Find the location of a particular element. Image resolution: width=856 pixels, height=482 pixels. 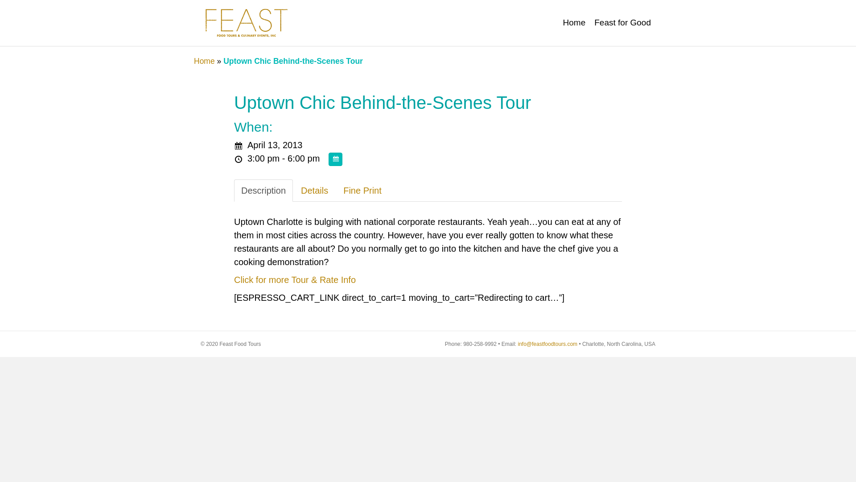

Feast for Good is located at coordinates (622, 22).